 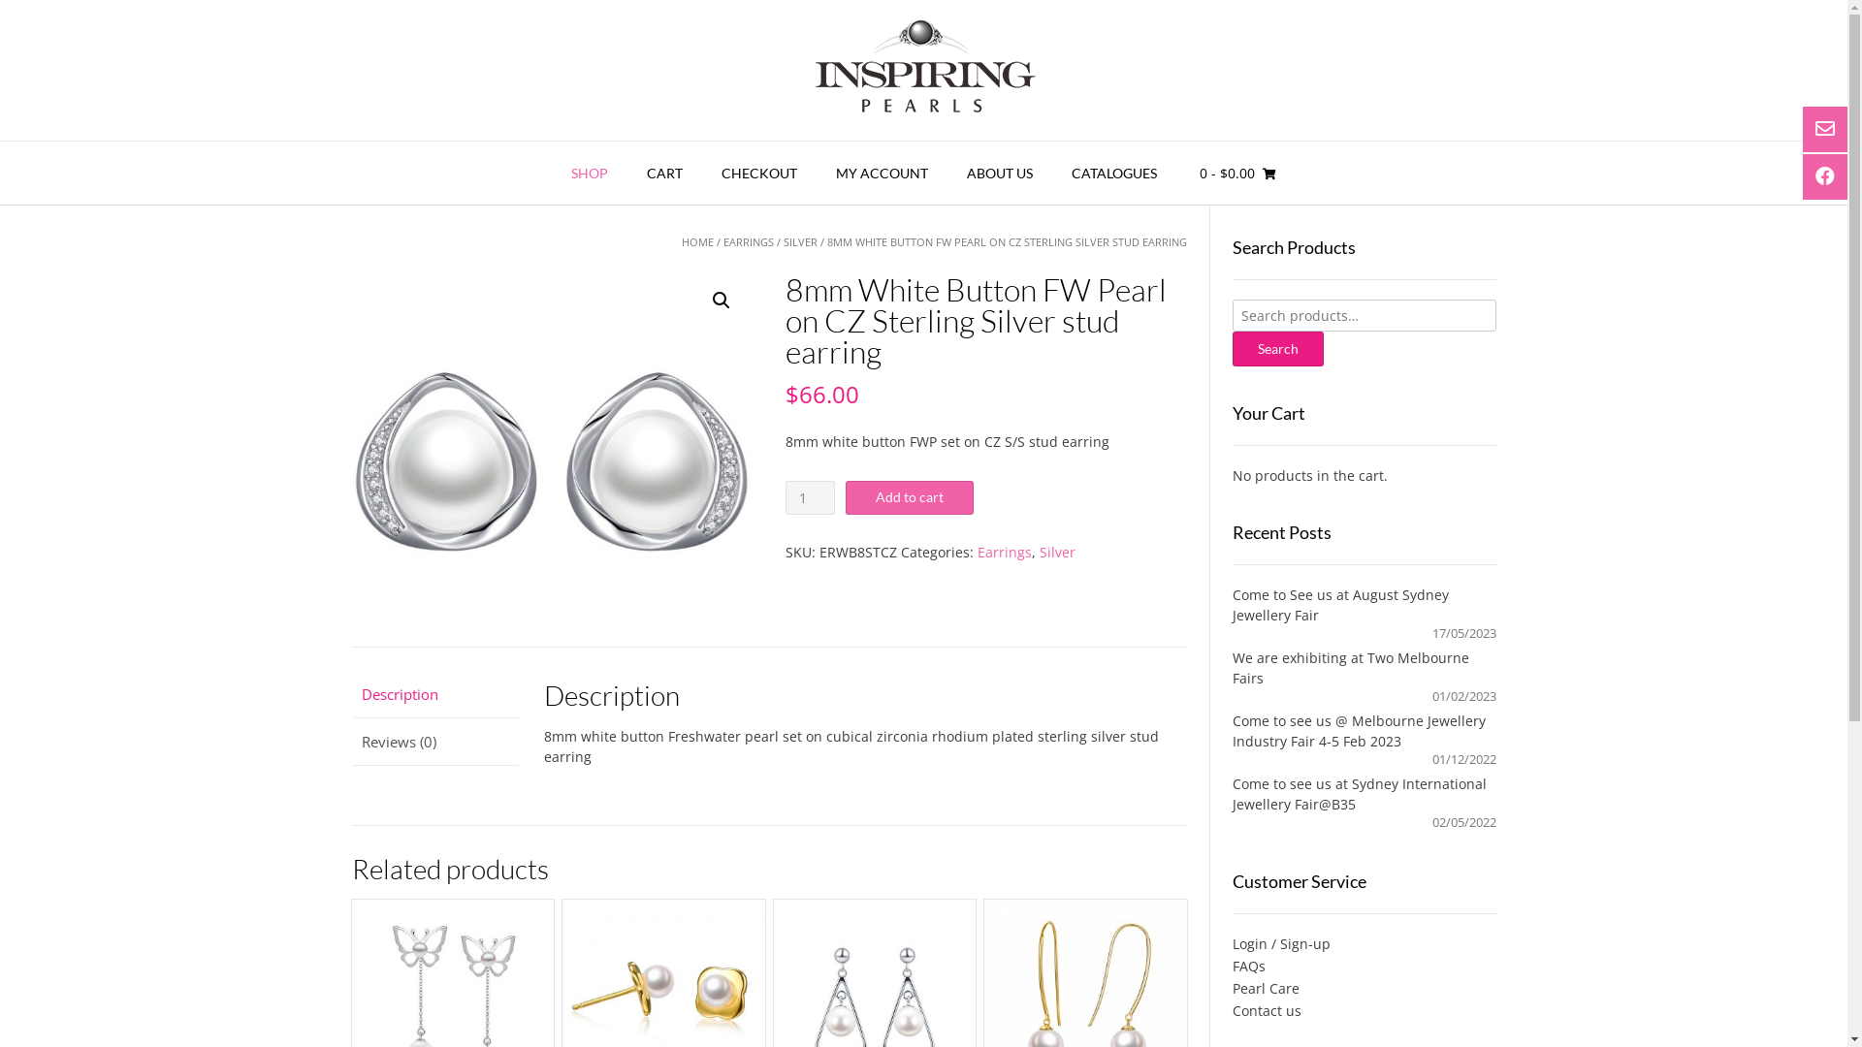 What do you see at coordinates (1364, 989) in the screenshot?
I see `Pearl Care` at bounding box center [1364, 989].